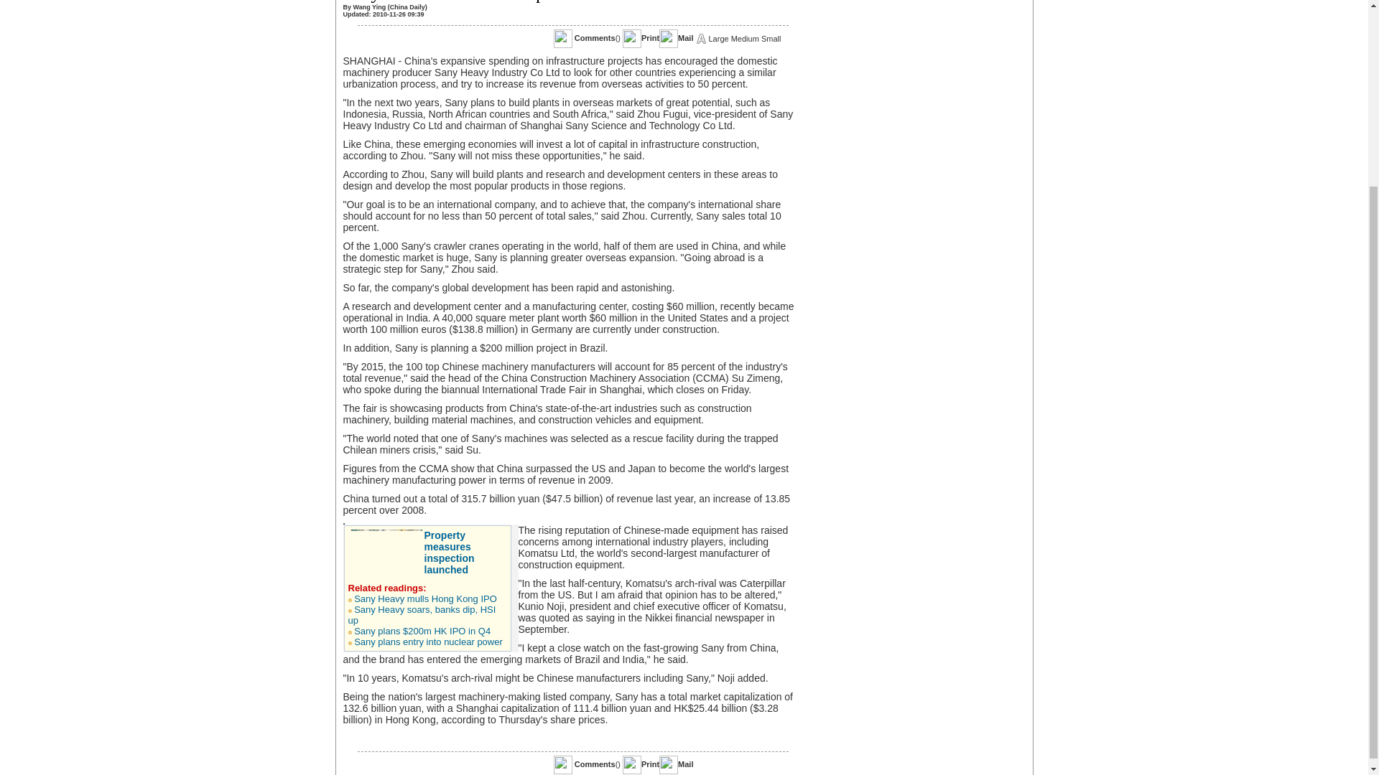 The width and height of the screenshot is (1379, 775). Describe the element at coordinates (771, 39) in the screenshot. I see `Small` at that location.